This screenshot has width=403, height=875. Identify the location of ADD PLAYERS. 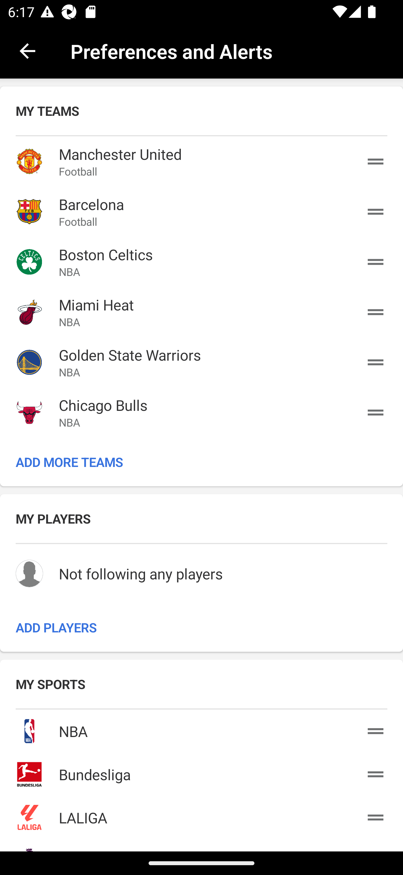
(201, 627).